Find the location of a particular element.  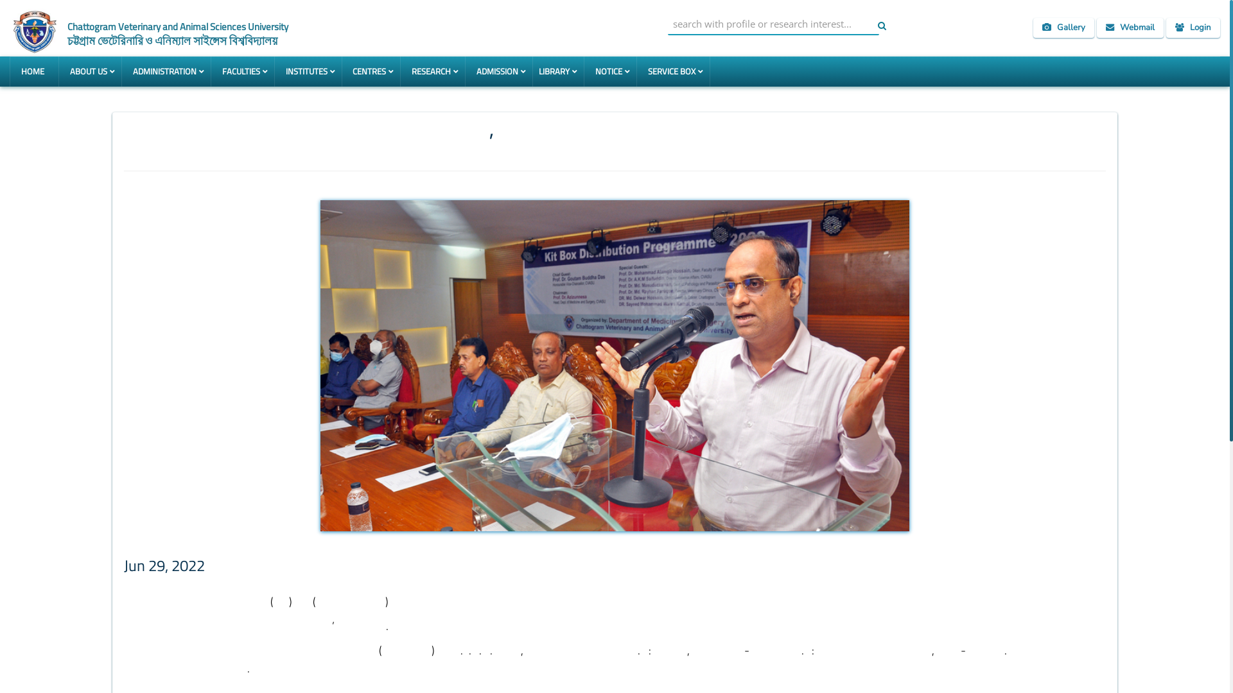

LIBRARY is located at coordinates (558, 72).